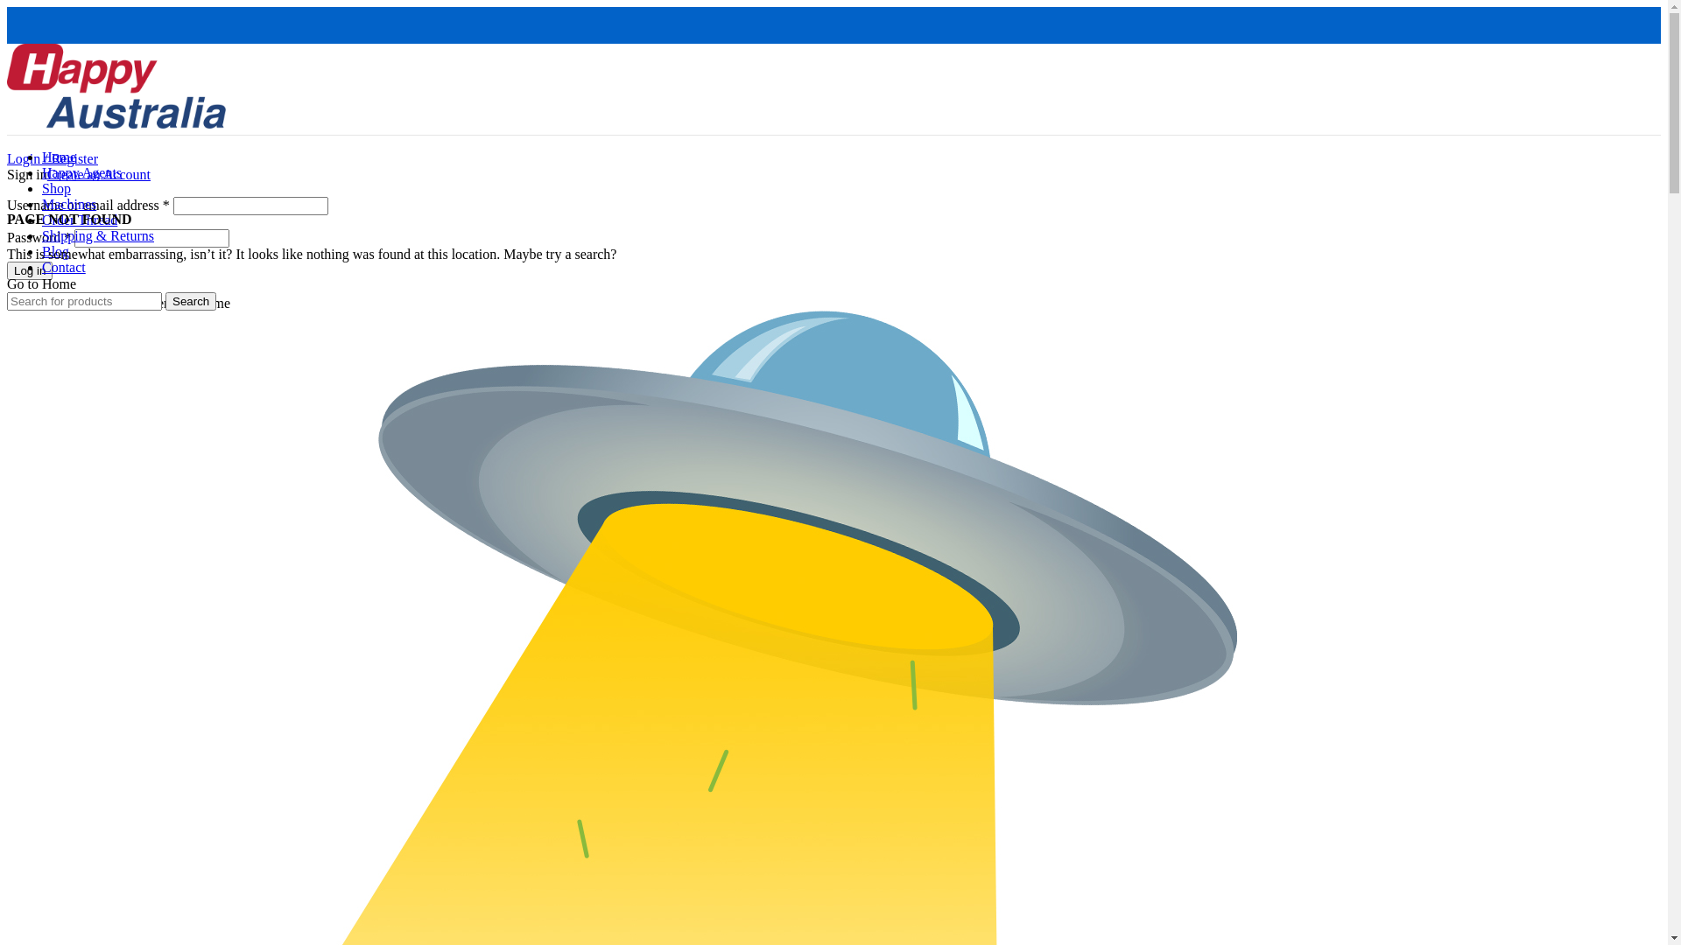  What do you see at coordinates (23, 380) in the screenshot?
I see `Menu` at bounding box center [23, 380].